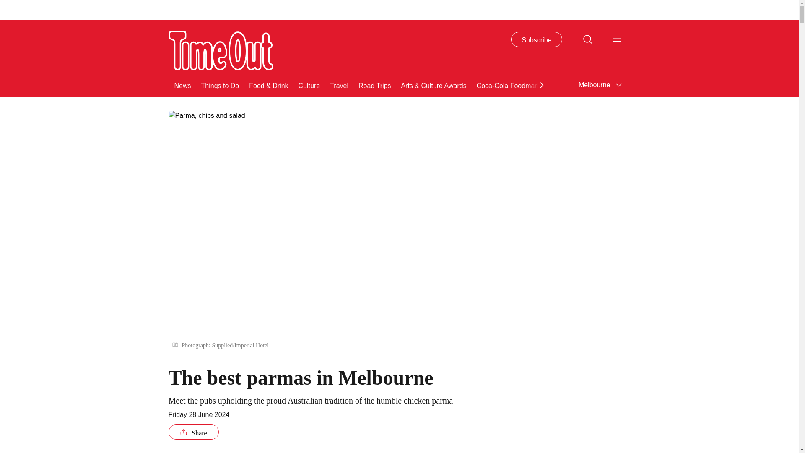  What do you see at coordinates (6, 4) in the screenshot?
I see `Go to the content` at bounding box center [6, 4].